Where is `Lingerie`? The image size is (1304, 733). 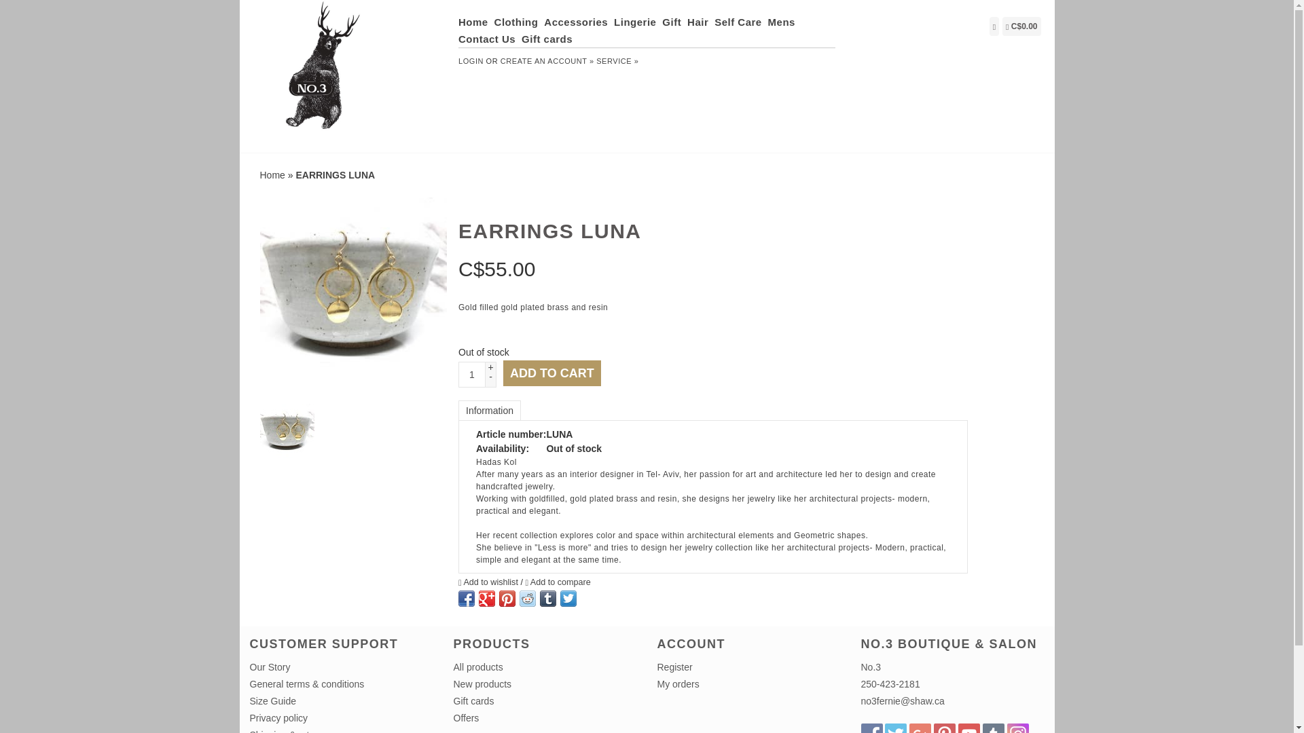 Lingerie is located at coordinates (637, 22).